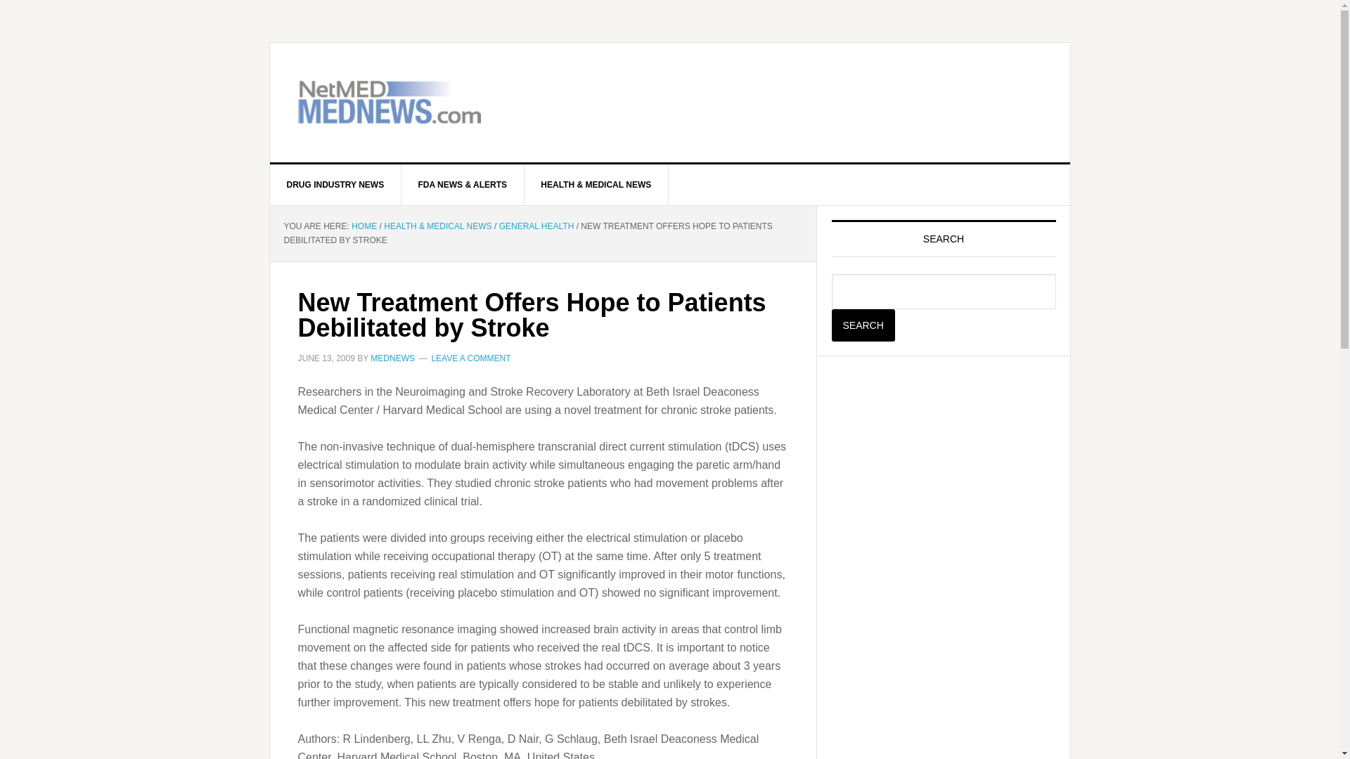 This screenshot has width=1350, height=759. What do you see at coordinates (390, 103) in the screenshot?
I see `MEDNEWS` at bounding box center [390, 103].